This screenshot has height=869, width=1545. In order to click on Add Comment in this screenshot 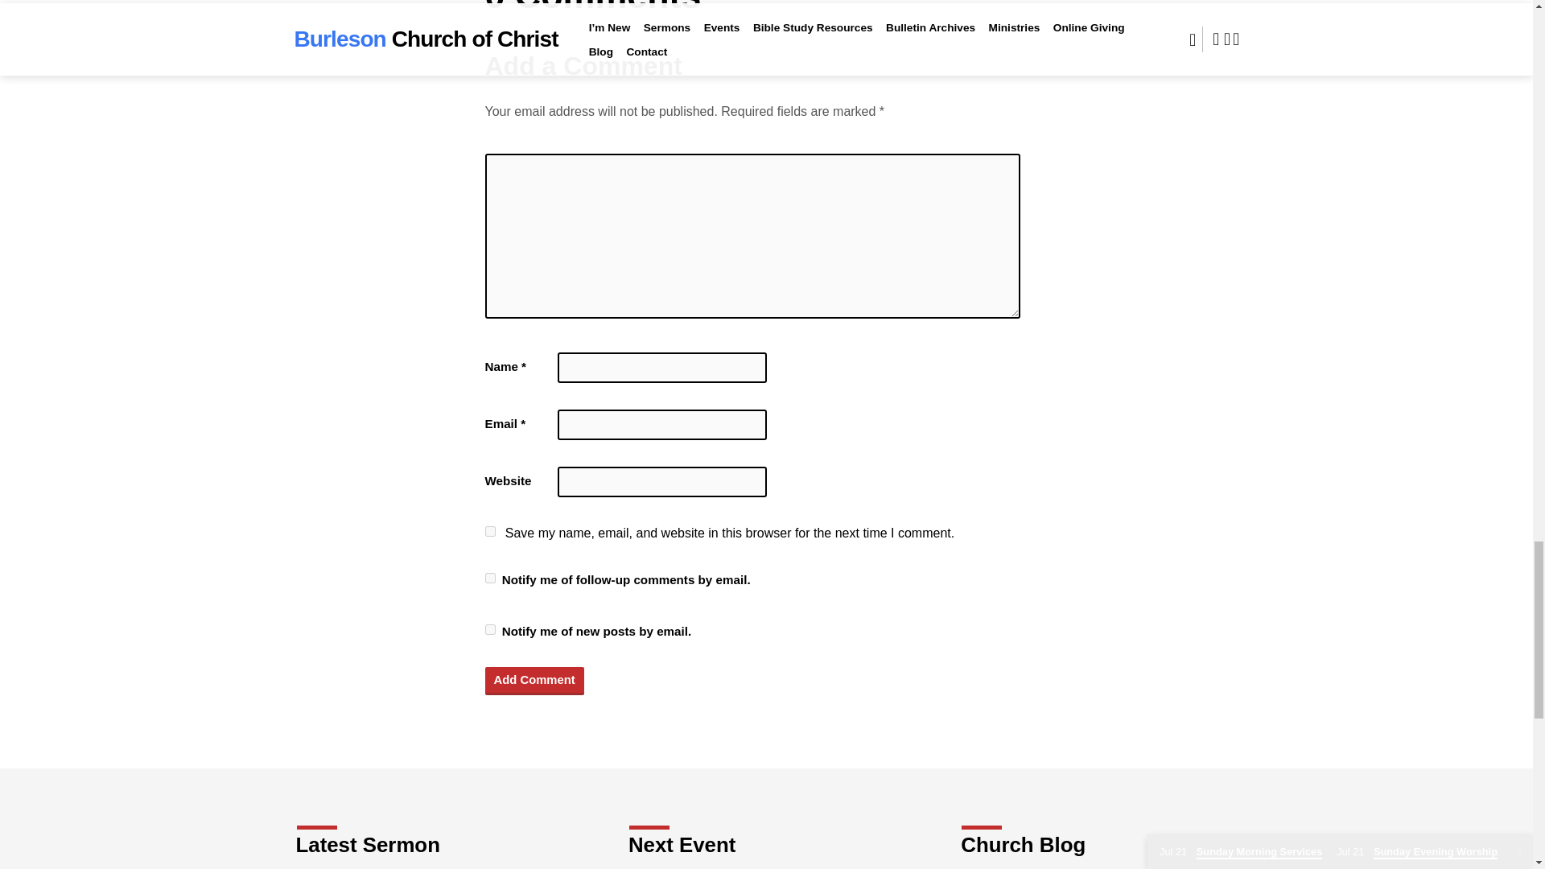, I will do `click(534, 681)`.